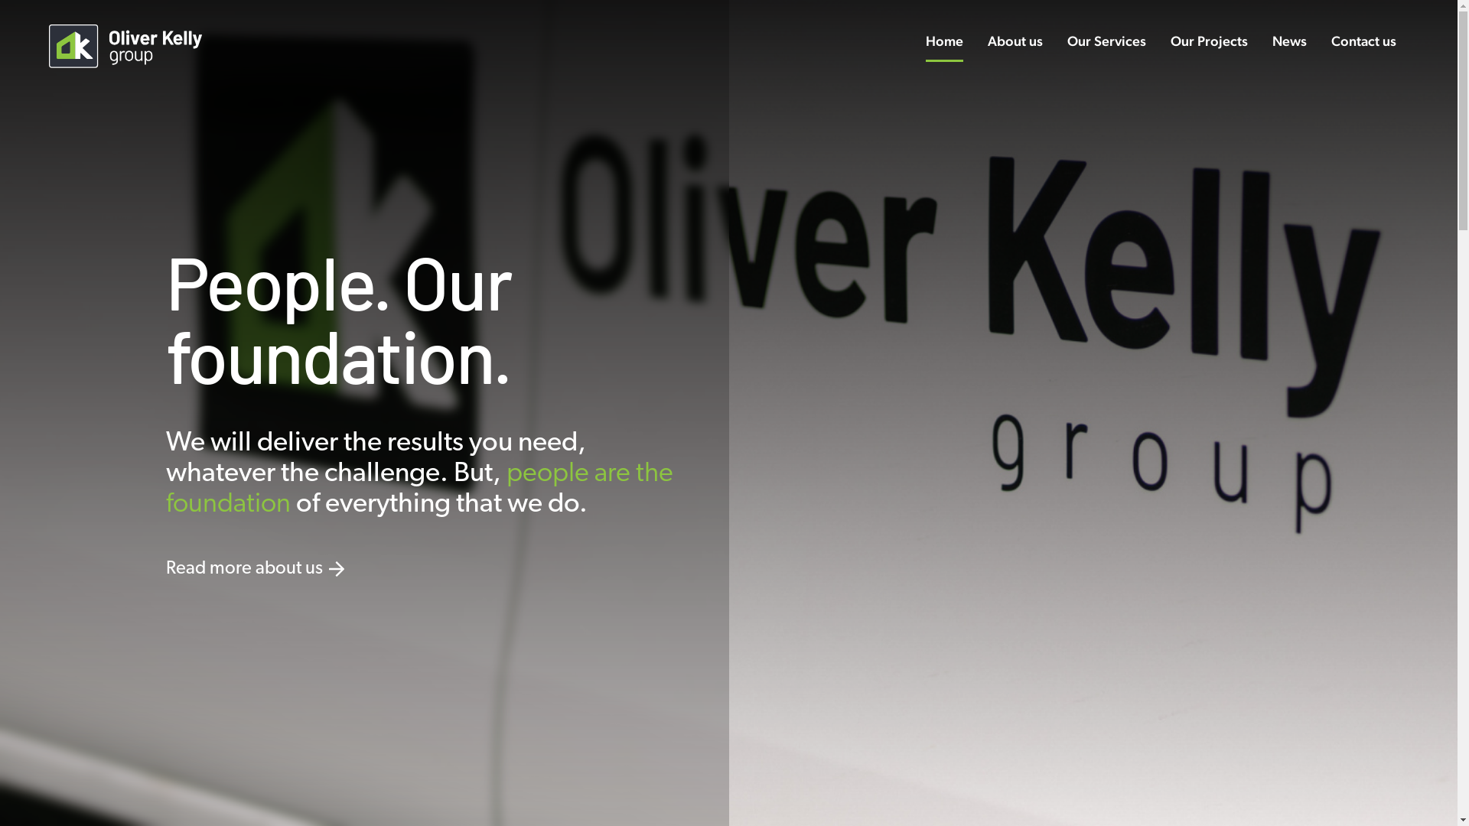  I want to click on News, so click(1290, 41).